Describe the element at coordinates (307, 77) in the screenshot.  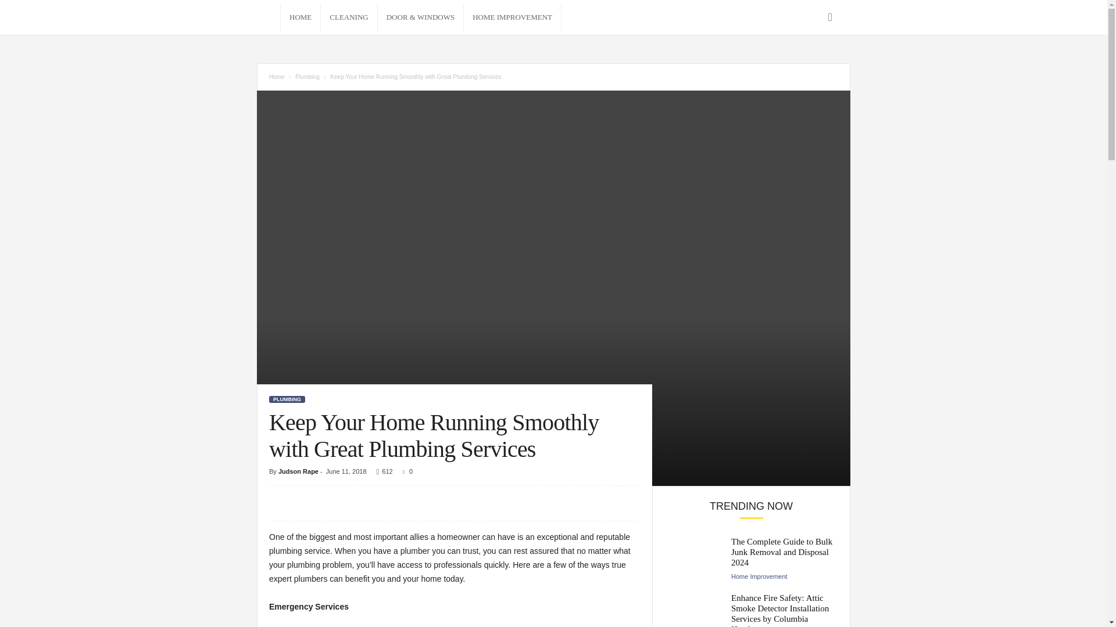
I see `View all posts in Plumbing` at that location.